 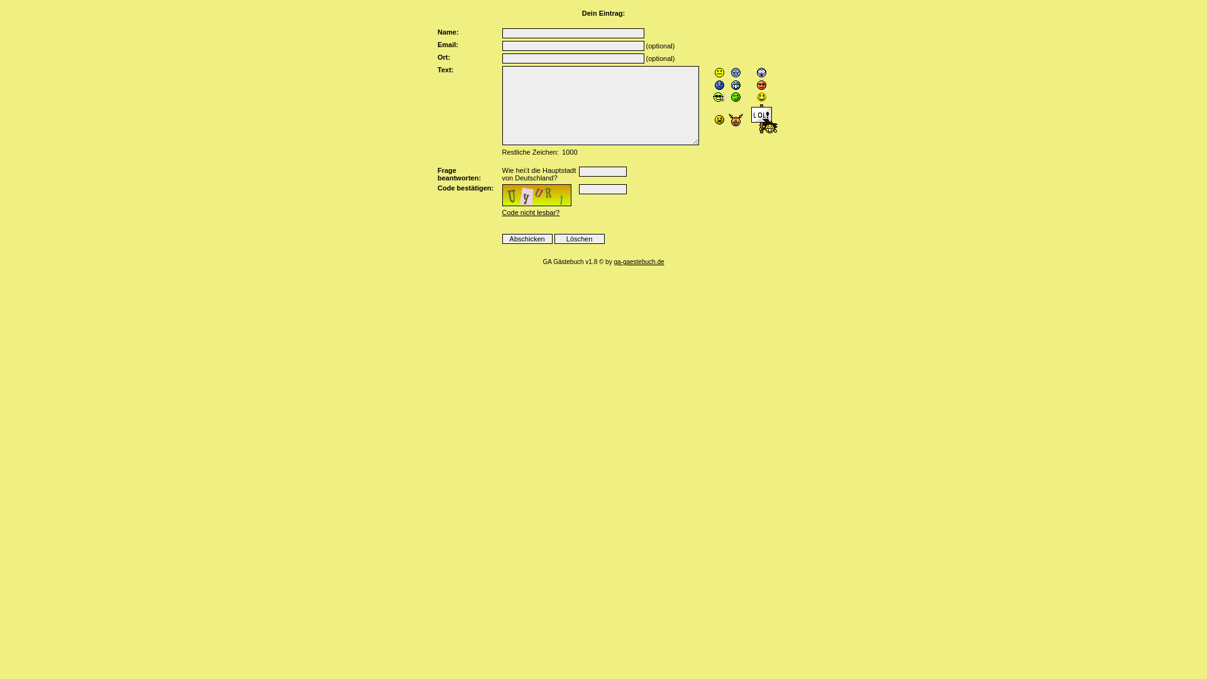 I want to click on :-P, so click(x=719, y=73).